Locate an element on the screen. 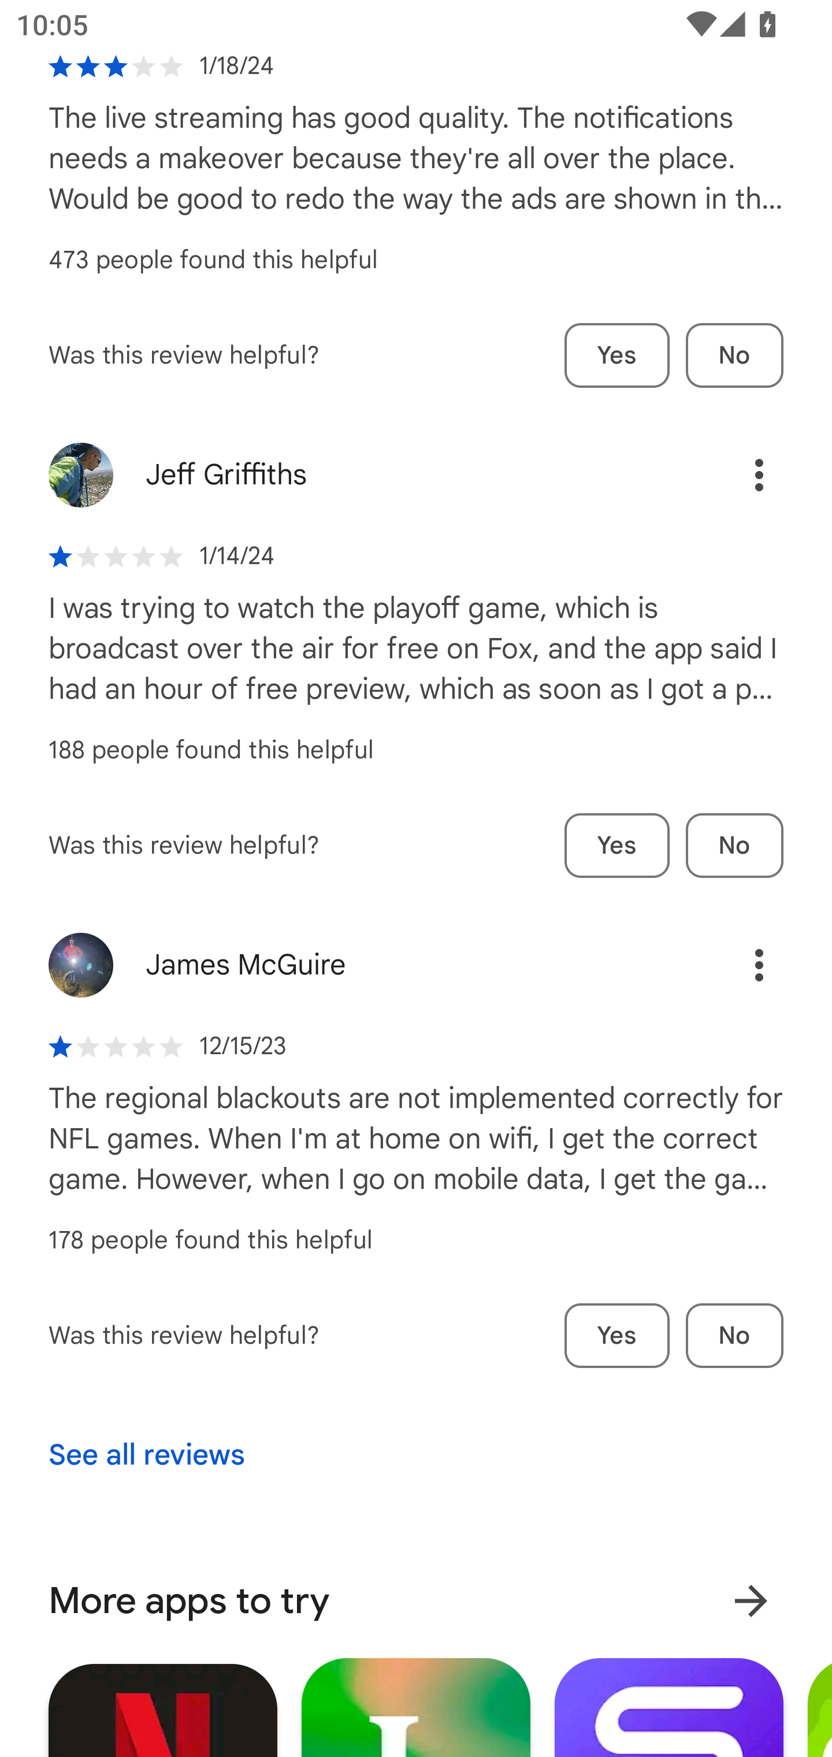 This screenshot has width=832, height=1757. No is located at coordinates (734, 1336).